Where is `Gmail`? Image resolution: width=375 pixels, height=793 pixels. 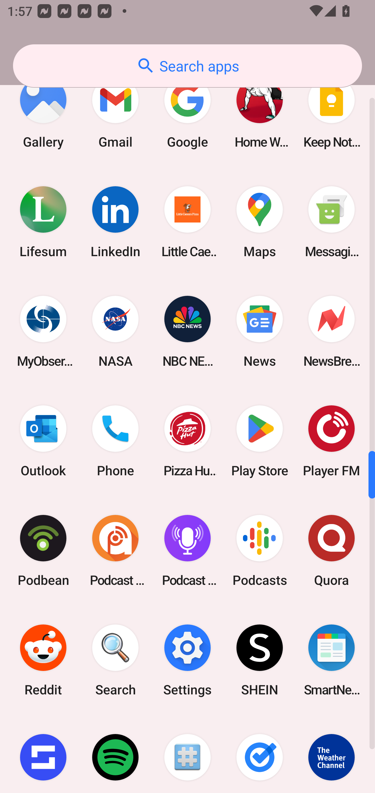 Gmail is located at coordinates (115, 112).